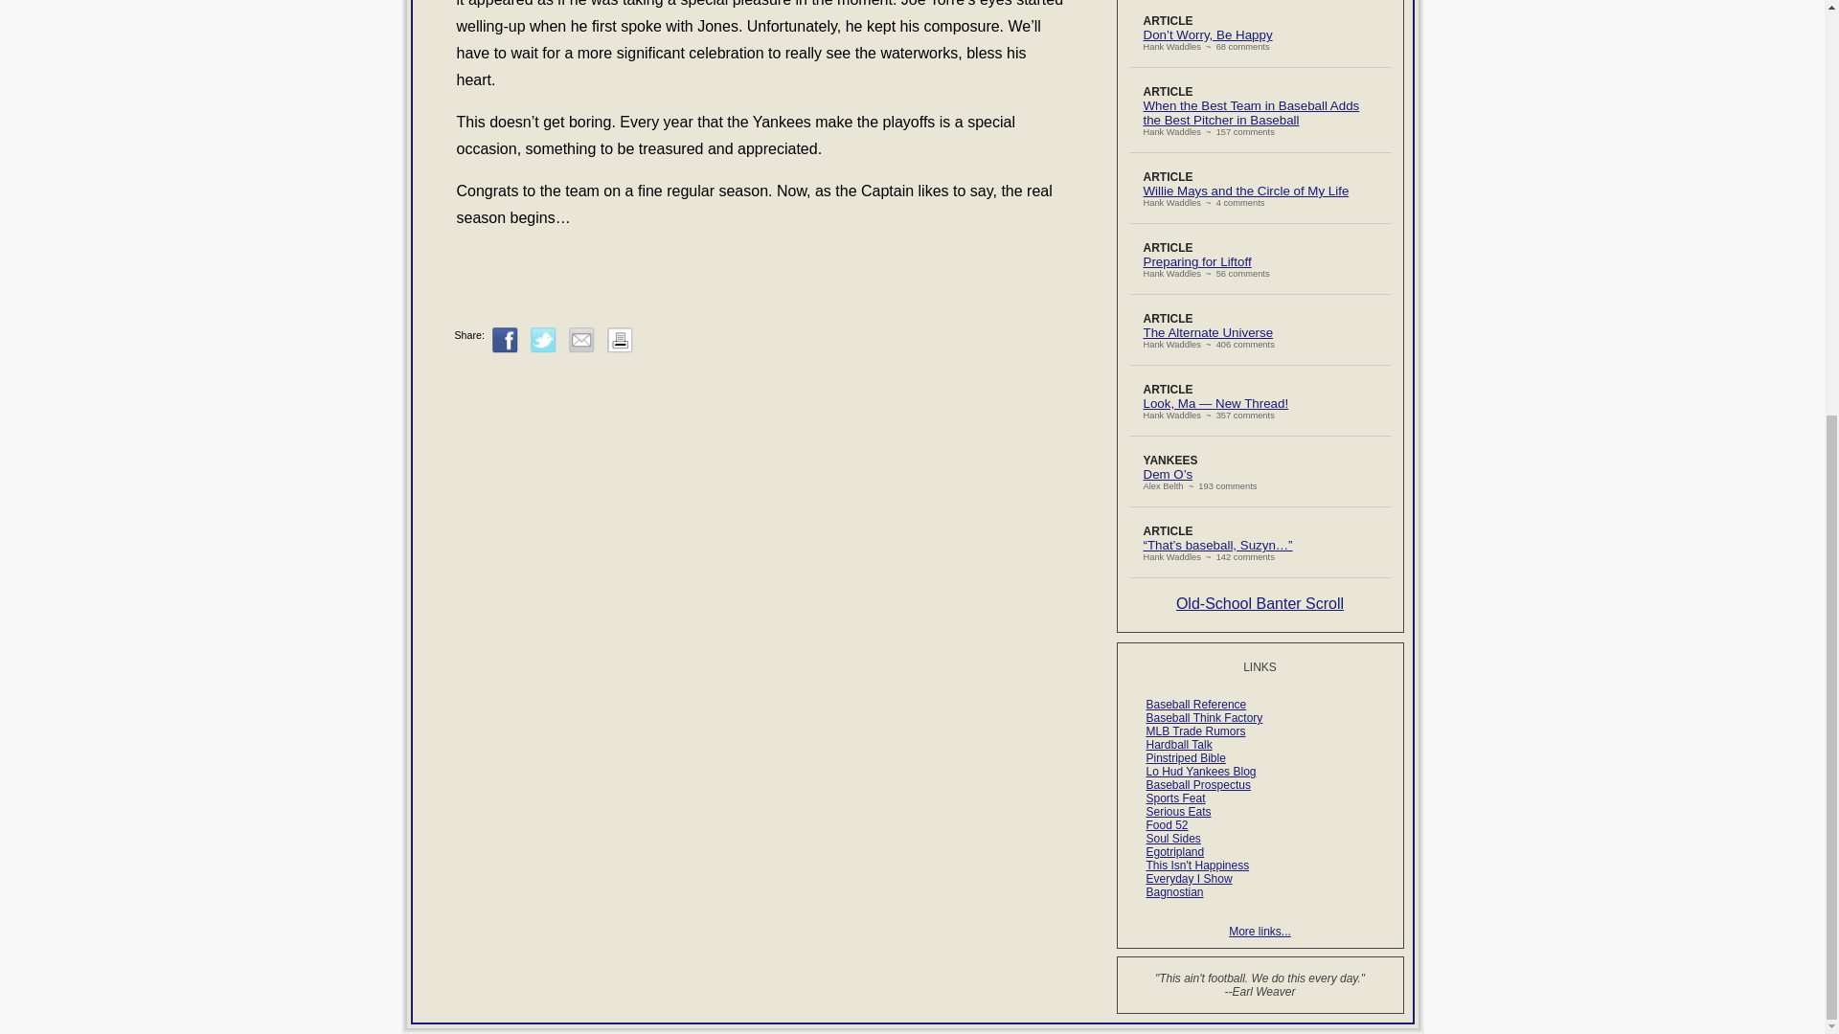 Image resolution: width=1839 pixels, height=1034 pixels. I want to click on Share on Facebook, so click(506, 341).